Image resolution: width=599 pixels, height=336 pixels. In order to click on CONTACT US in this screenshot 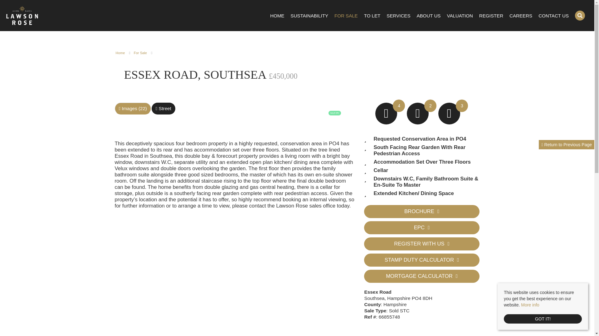, I will do `click(553, 16)`.